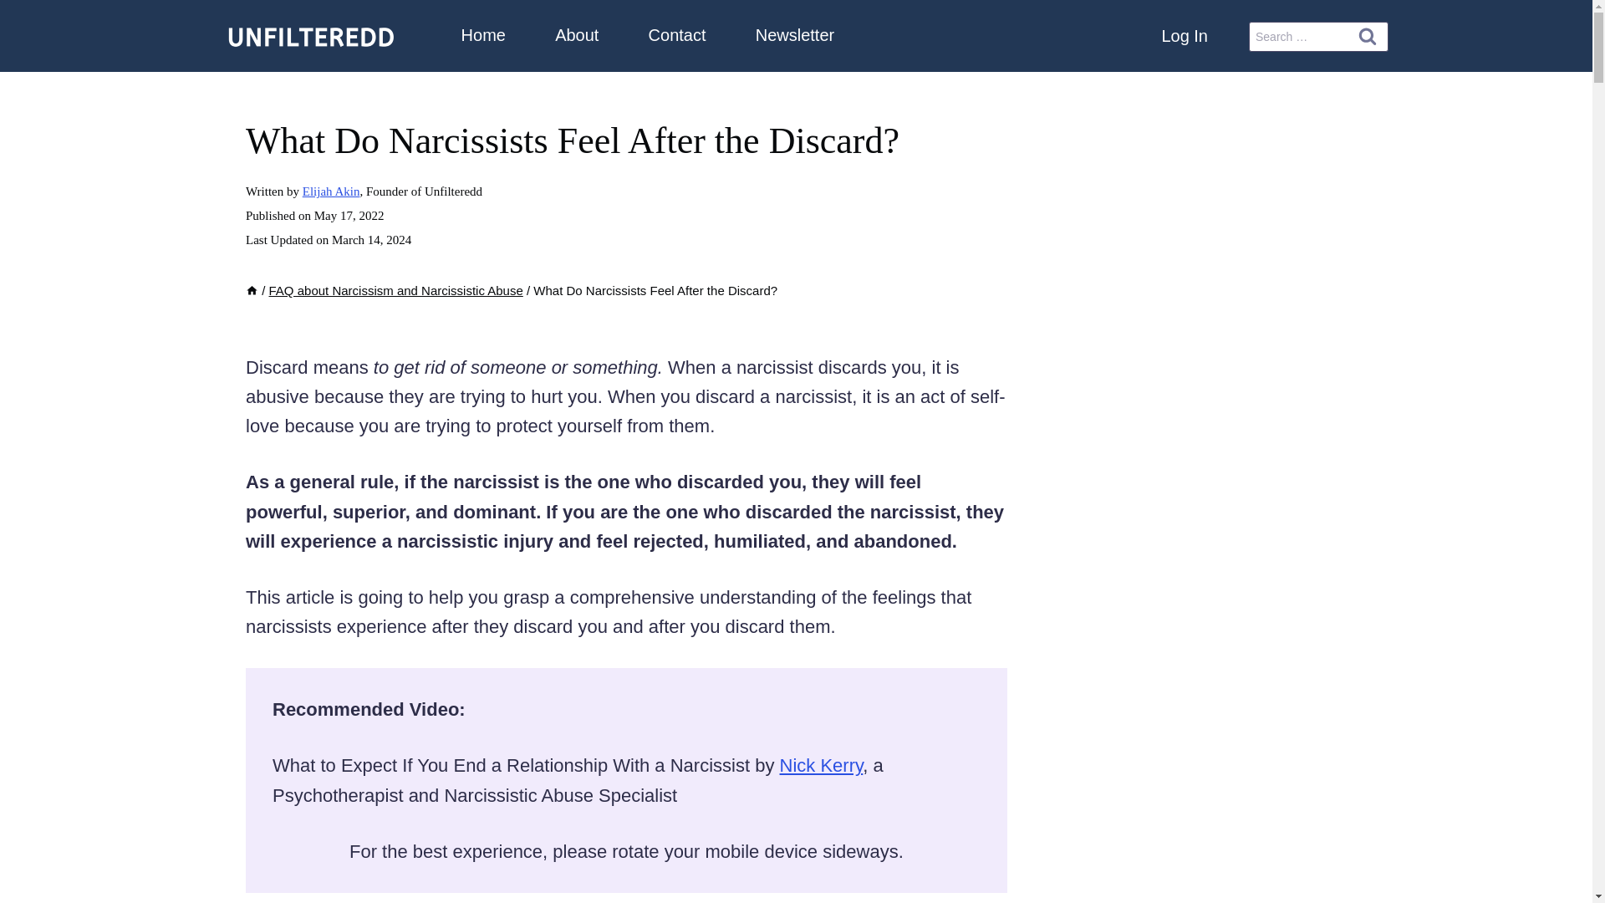  What do you see at coordinates (396, 291) in the screenshot?
I see `FAQ about Narcissism and Narcissistic Abuse` at bounding box center [396, 291].